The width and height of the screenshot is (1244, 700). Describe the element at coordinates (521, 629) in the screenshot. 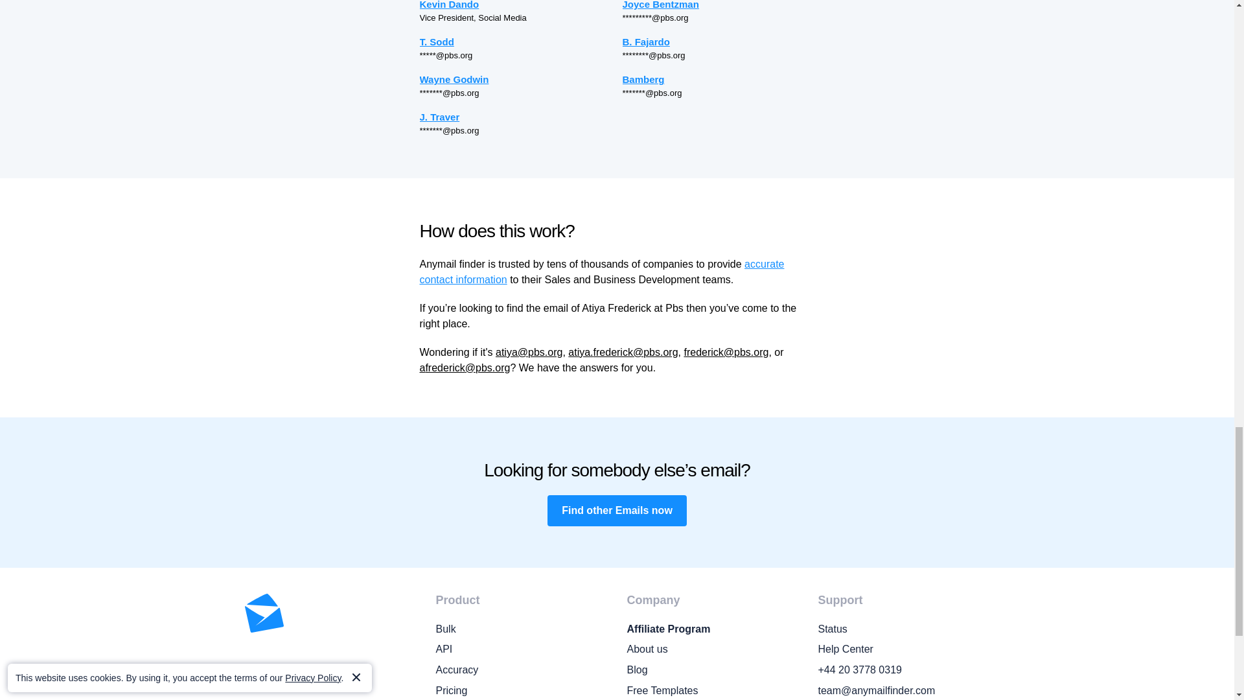

I see `Bulk` at that location.